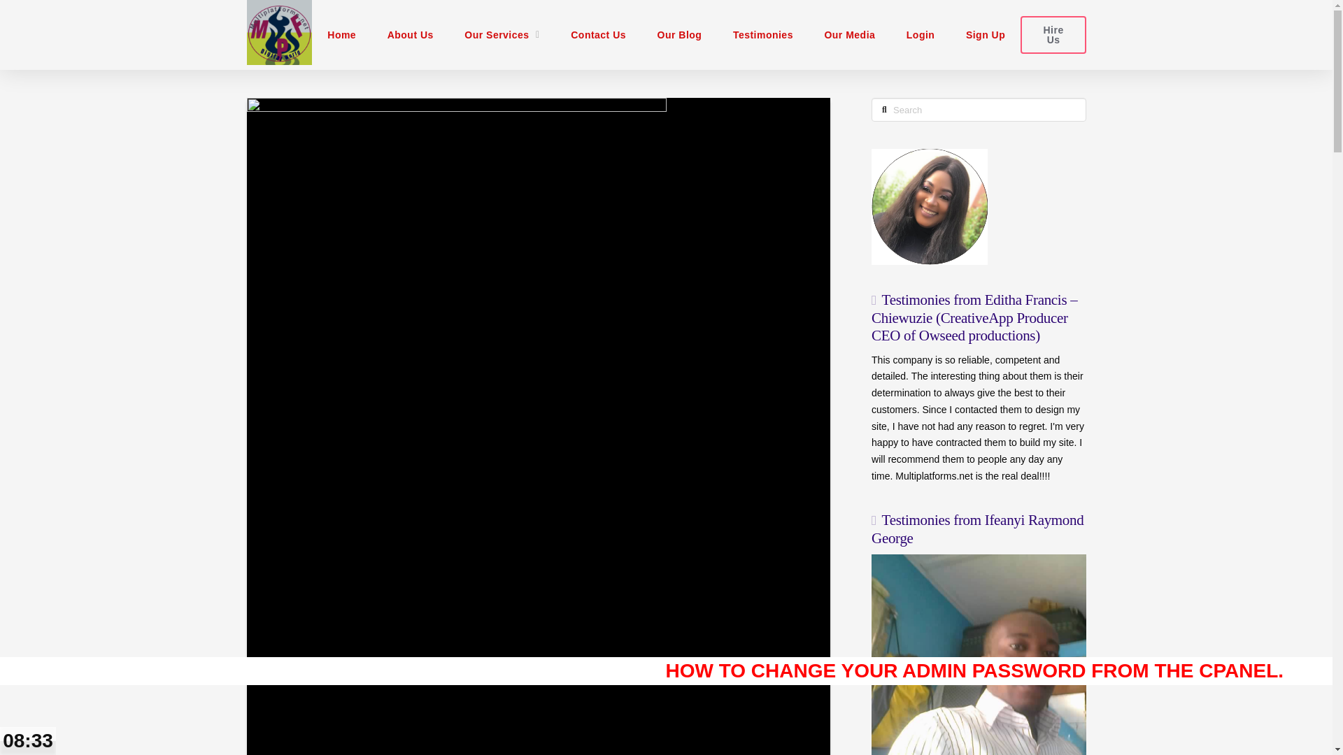 Image resolution: width=1343 pixels, height=755 pixels. What do you see at coordinates (985, 35) in the screenshot?
I see `Sign Up` at bounding box center [985, 35].